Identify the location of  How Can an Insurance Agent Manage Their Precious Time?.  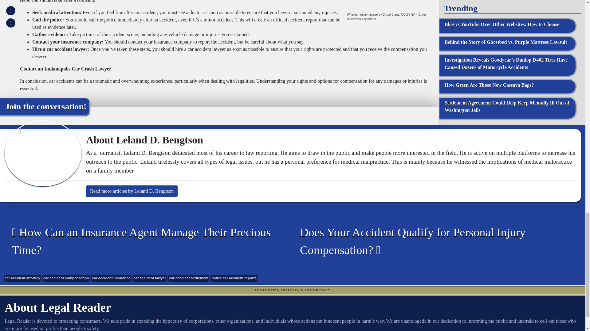
(144, 241).